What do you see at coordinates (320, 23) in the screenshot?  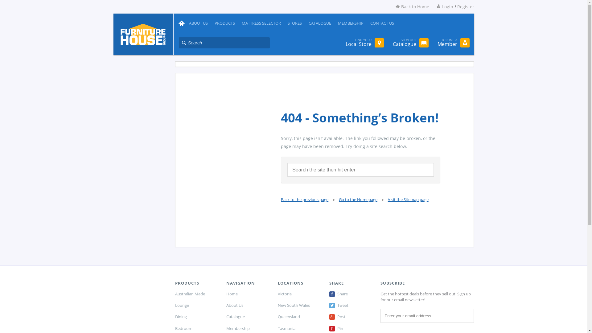 I see `CATALOGUE` at bounding box center [320, 23].